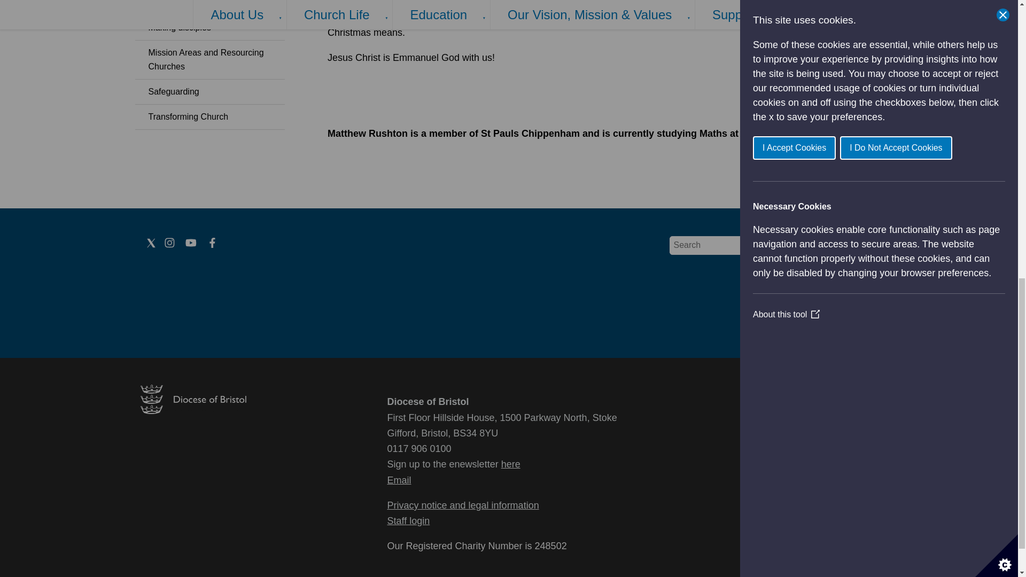  What do you see at coordinates (192, 411) in the screenshot?
I see `Diocese of Bristol Logo` at bounding box center [192, 411].